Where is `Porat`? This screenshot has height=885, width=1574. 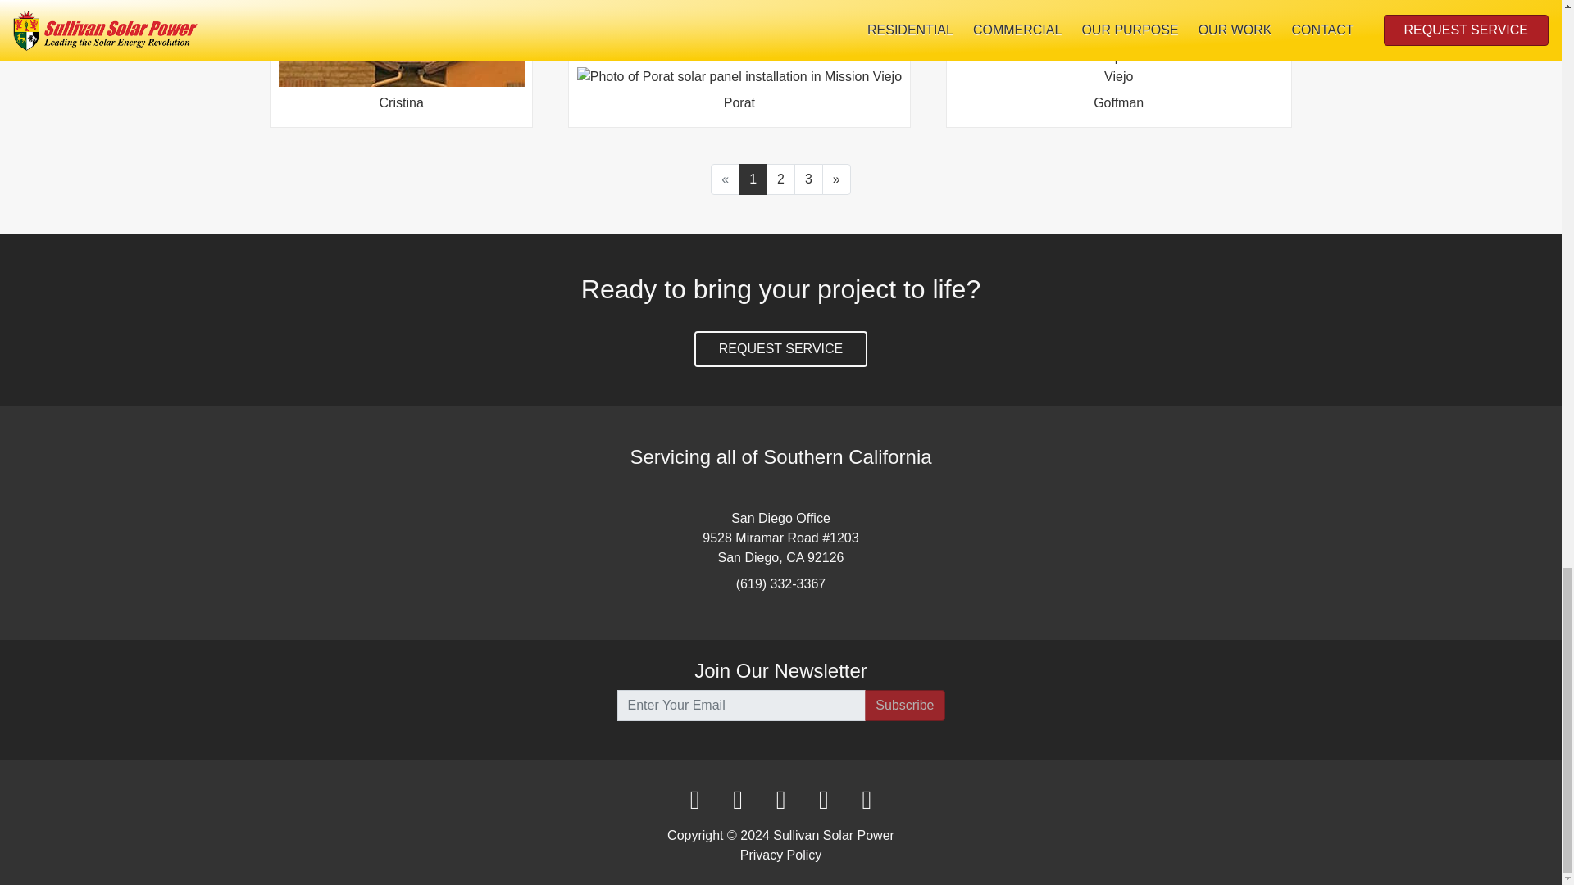 Porat is located at coordinates (739, 93).